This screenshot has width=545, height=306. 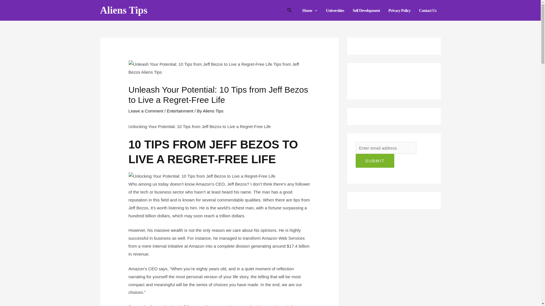 What do you see at coordinates (399, 10) in the screenshot?
I see `Privacy Policy` at bounding box center [399, 10].